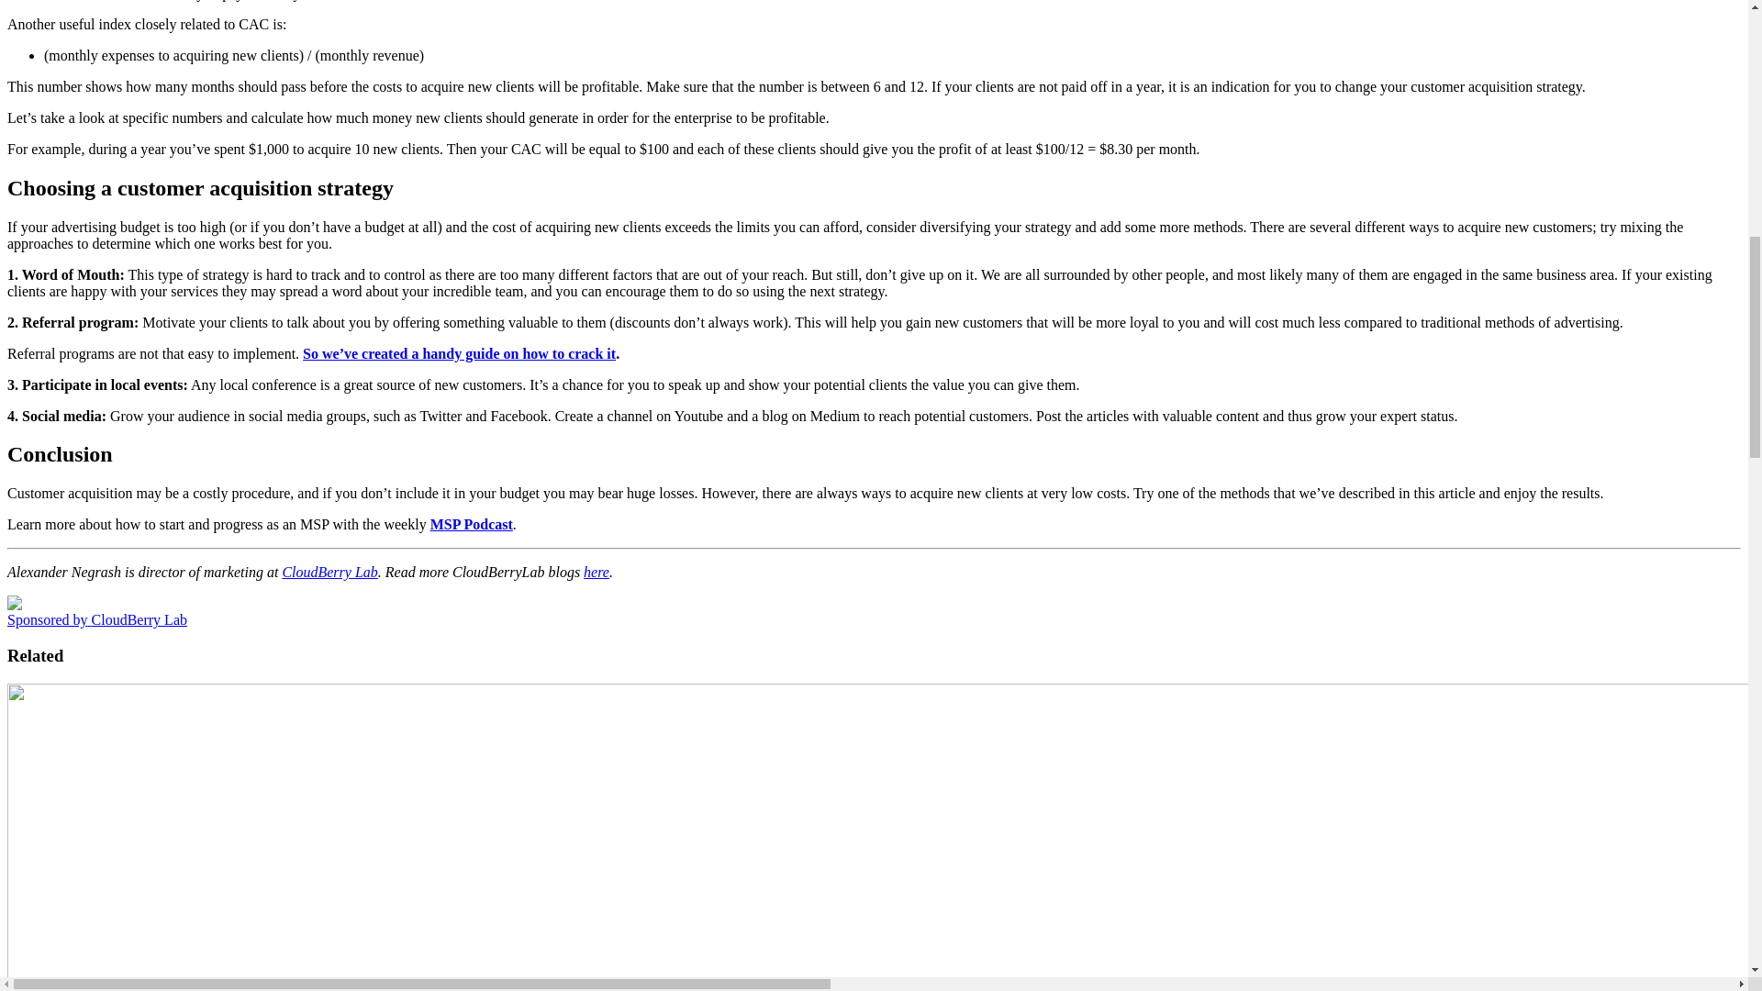  What do you see at coordinates (96, 619) in the screenshot?
I see `Sponsored by CloudBerry Lab` at bounding box center [96, 619].